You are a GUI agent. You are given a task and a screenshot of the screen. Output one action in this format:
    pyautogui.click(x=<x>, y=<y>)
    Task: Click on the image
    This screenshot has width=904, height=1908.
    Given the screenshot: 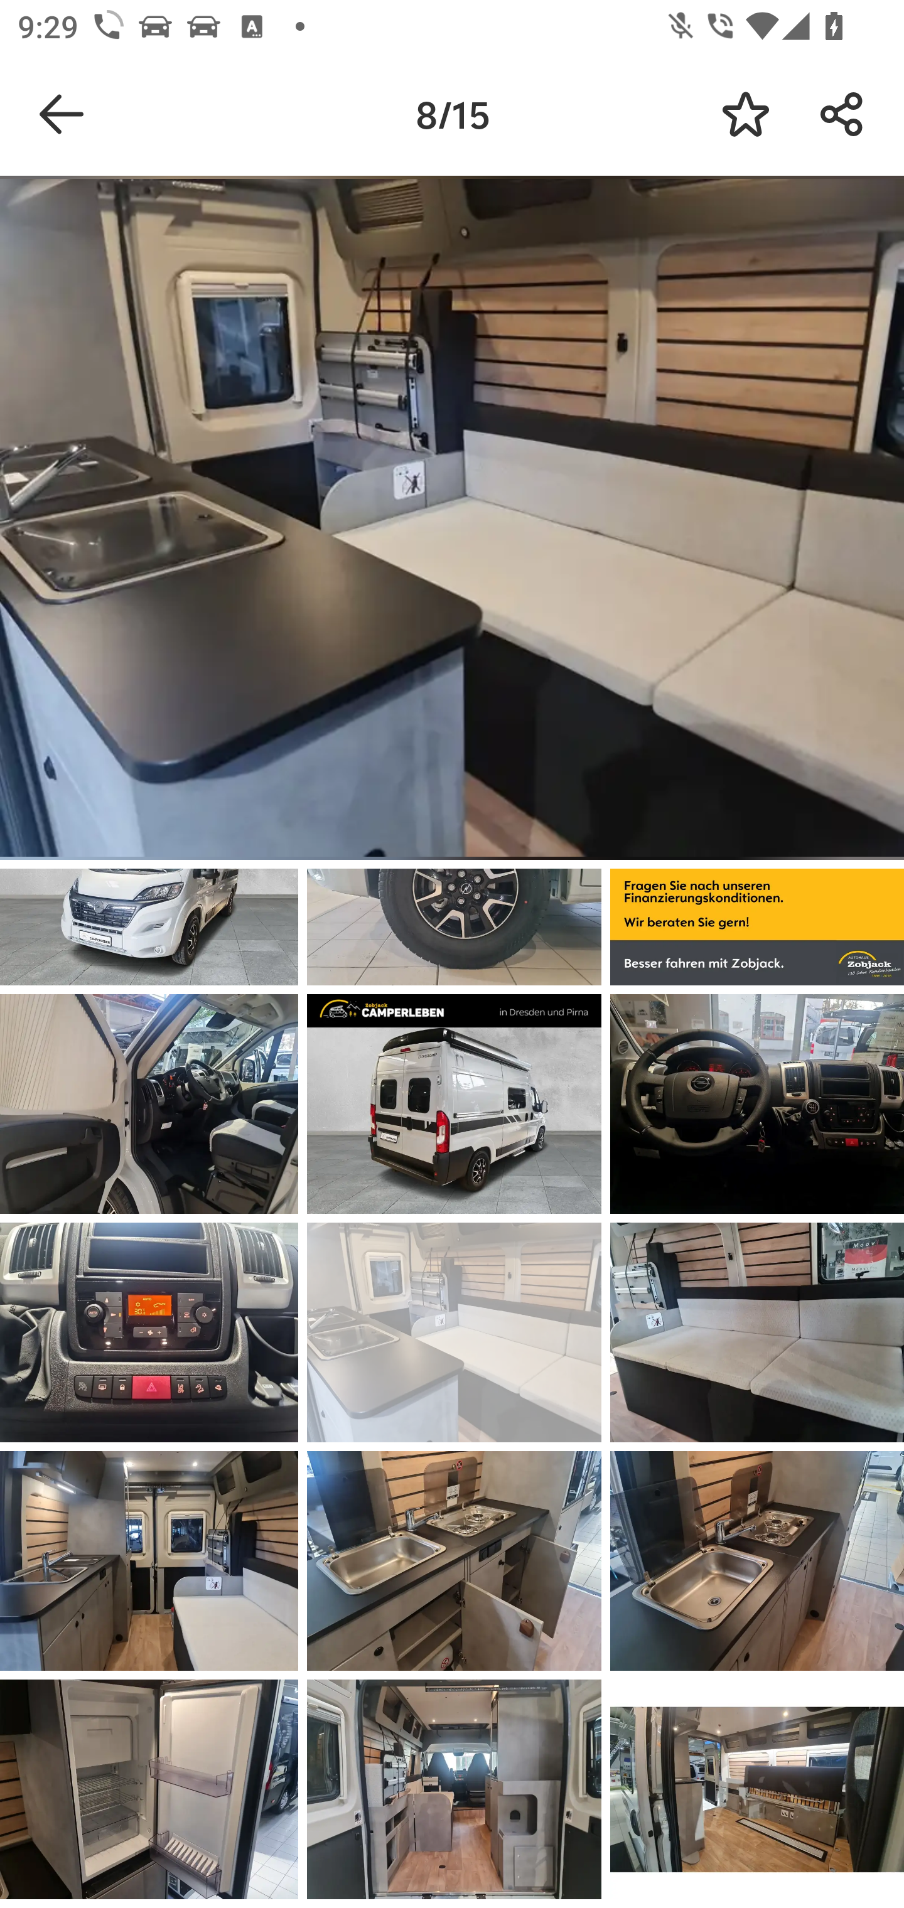 What is the action you would take?
    pyautogui.click(x=149, y=1332)
    